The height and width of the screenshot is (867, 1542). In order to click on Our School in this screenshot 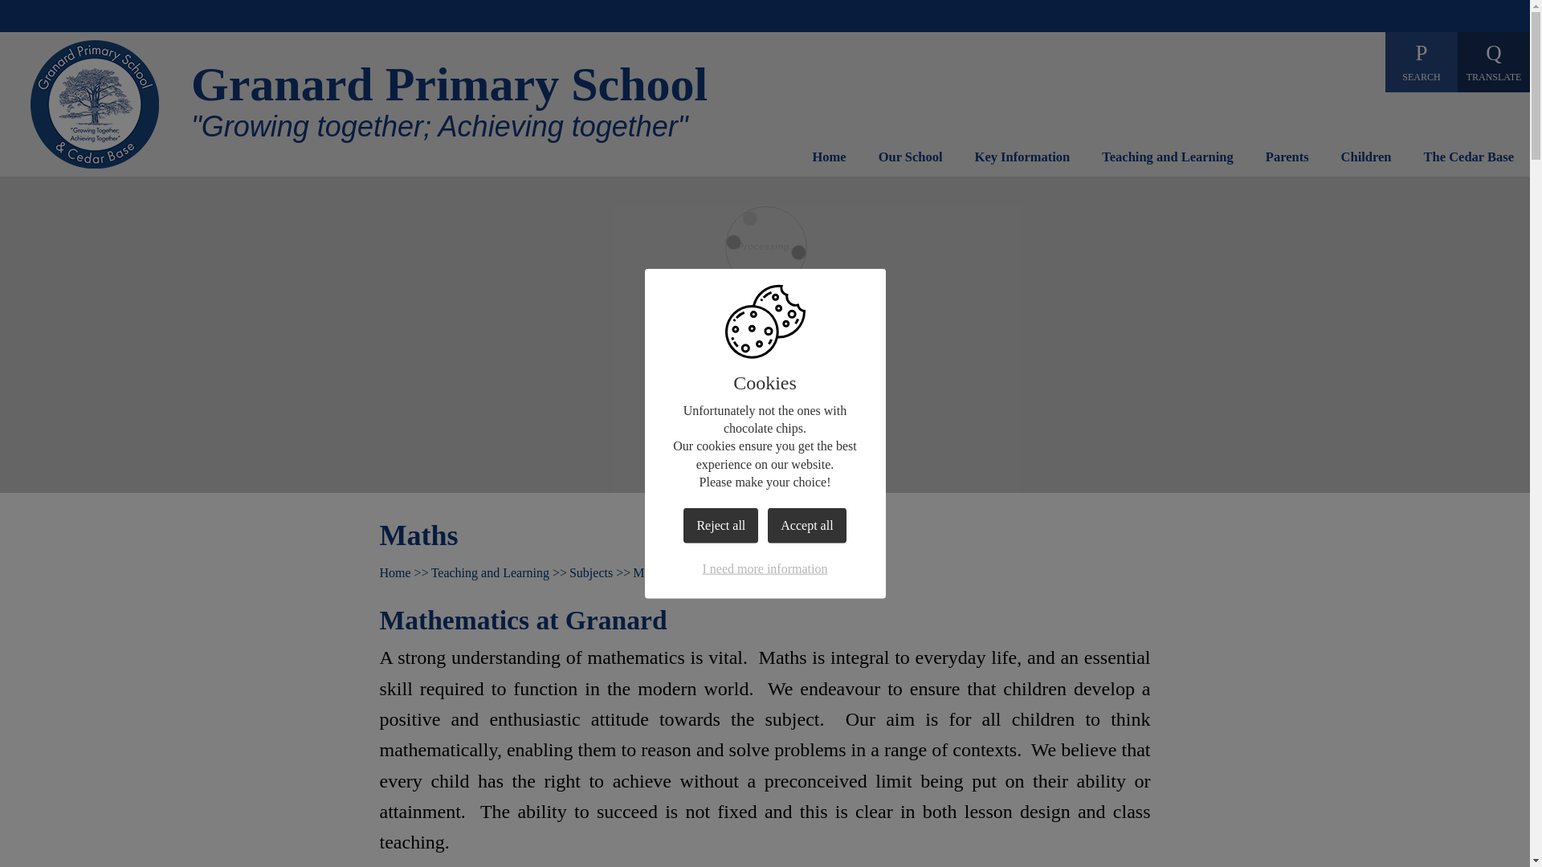, I will do `click(911, 161)`.